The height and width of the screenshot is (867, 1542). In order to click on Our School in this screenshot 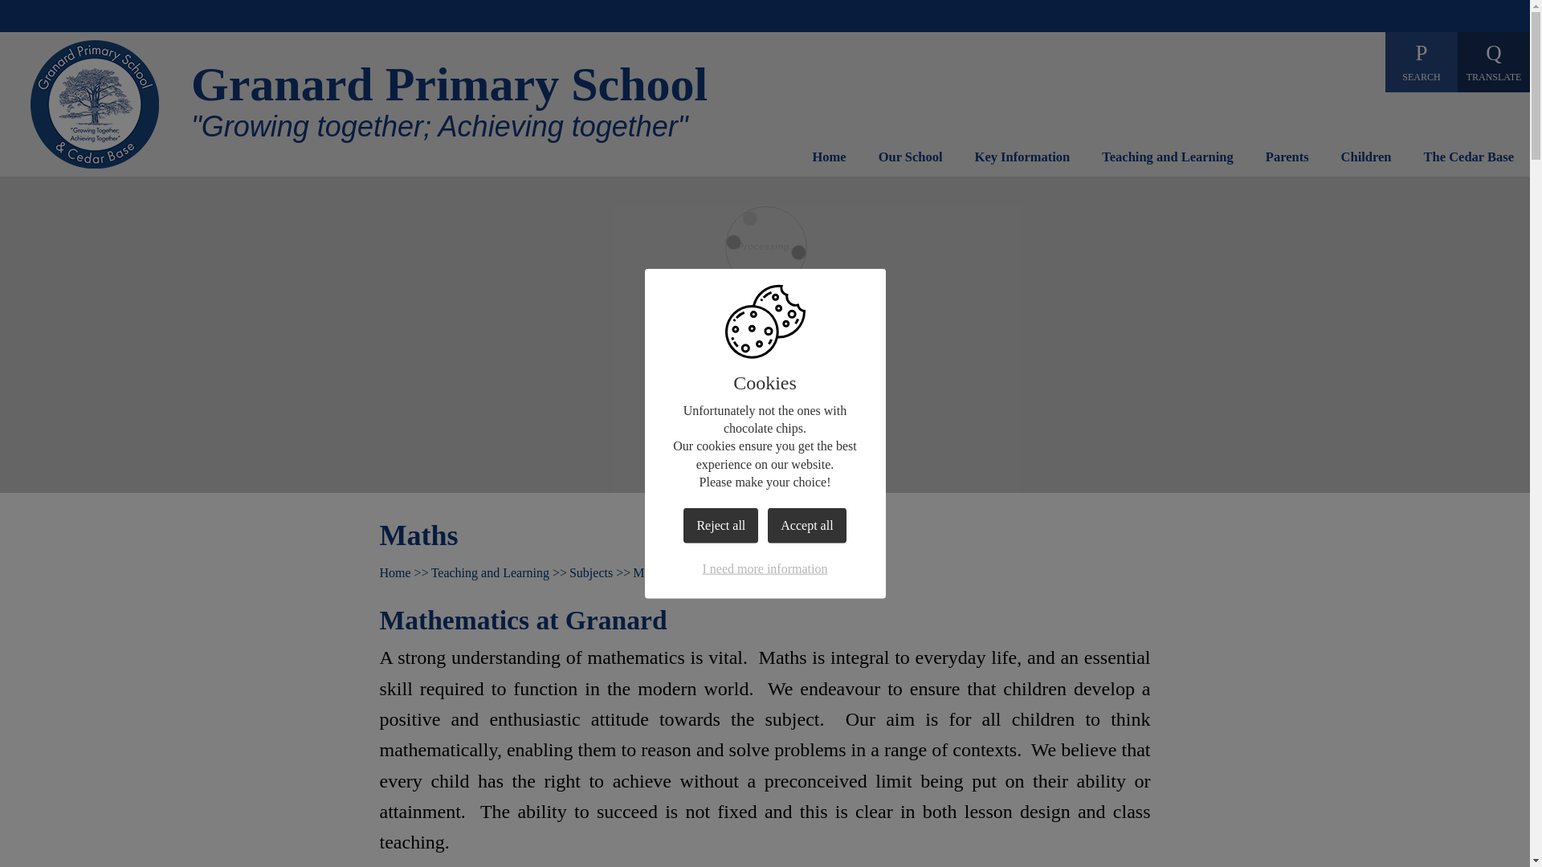, I will do `click(911, 161)`.